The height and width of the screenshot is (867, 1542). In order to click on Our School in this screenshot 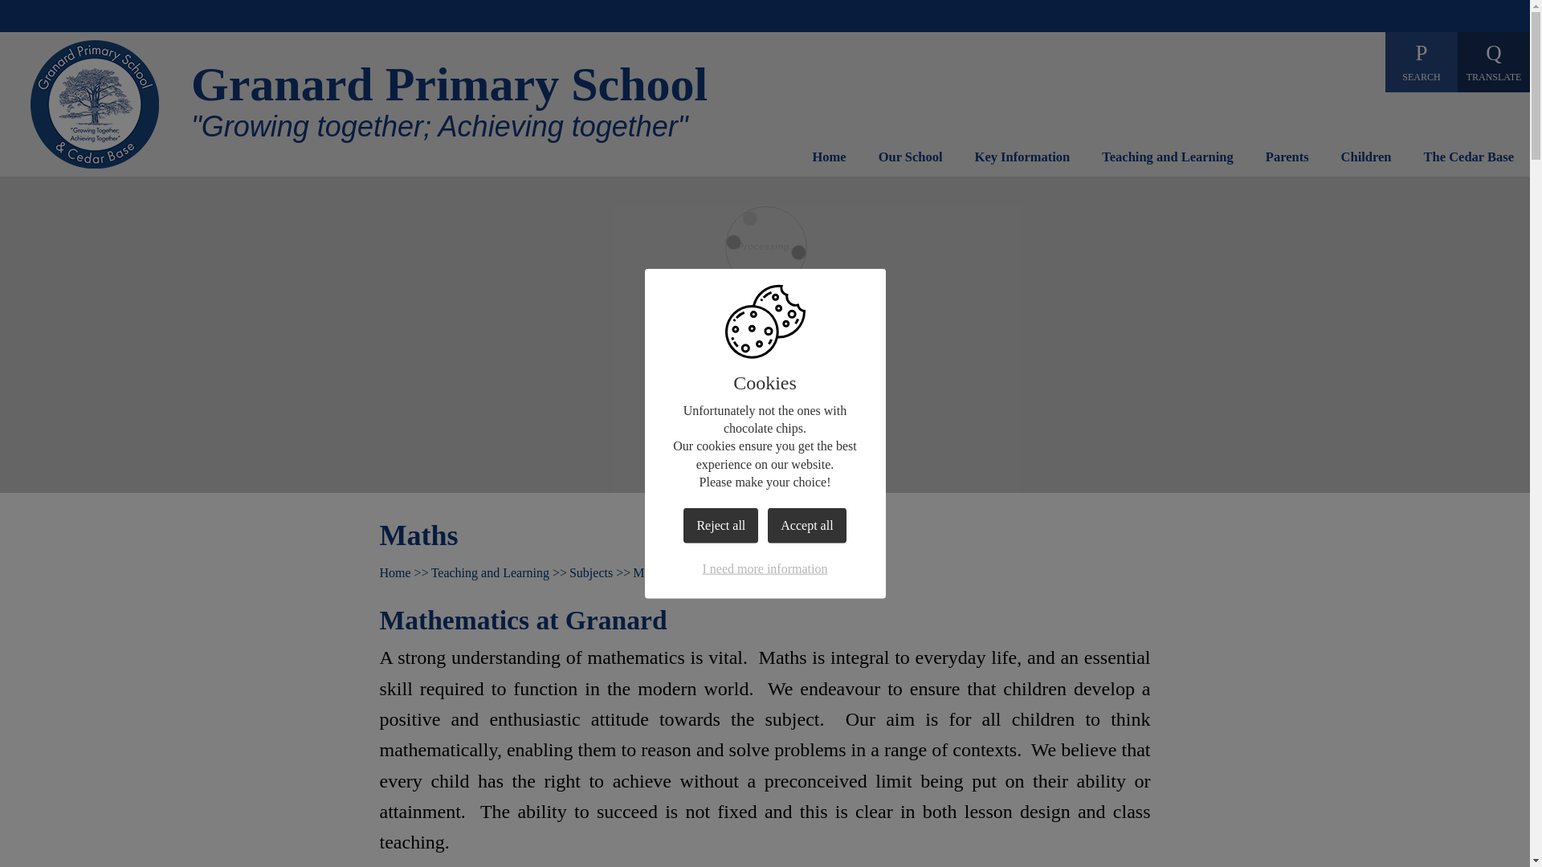, I will do `click(911, 161)`.